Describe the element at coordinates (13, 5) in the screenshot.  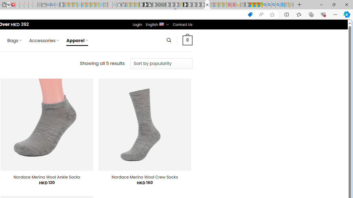
I see `MediaWiki` at that location.